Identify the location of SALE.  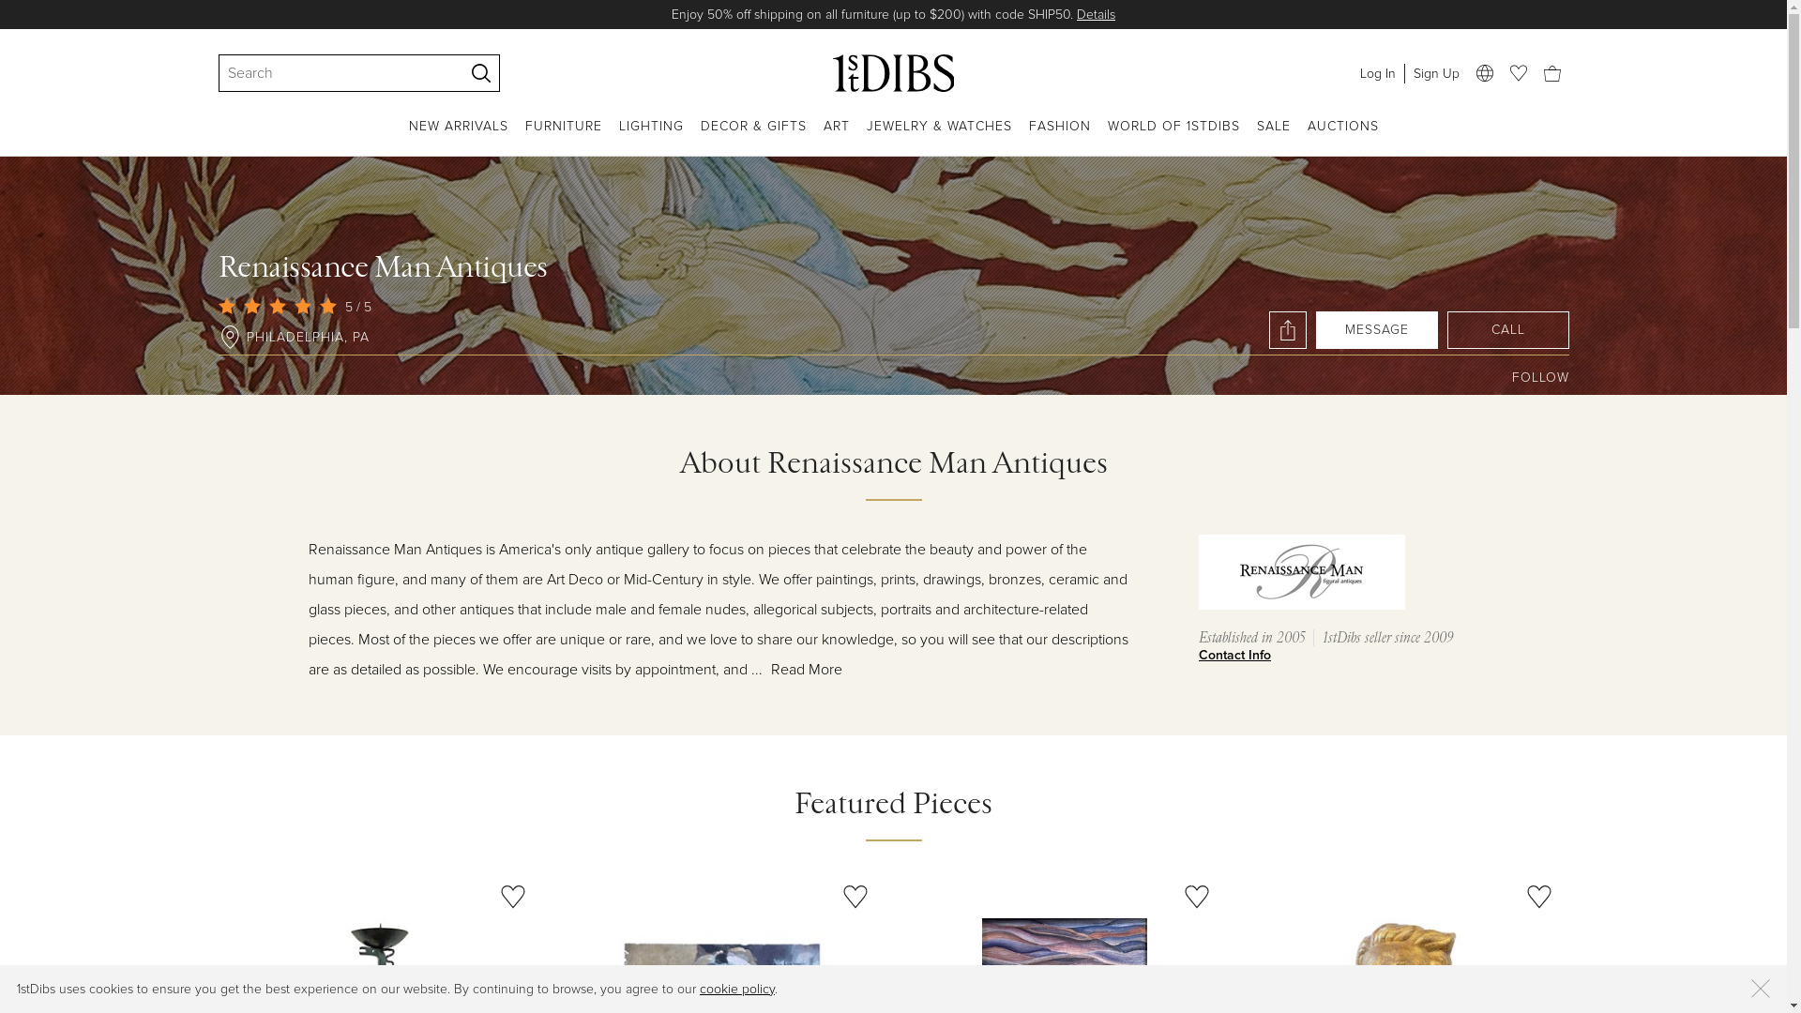
(1274, 137).